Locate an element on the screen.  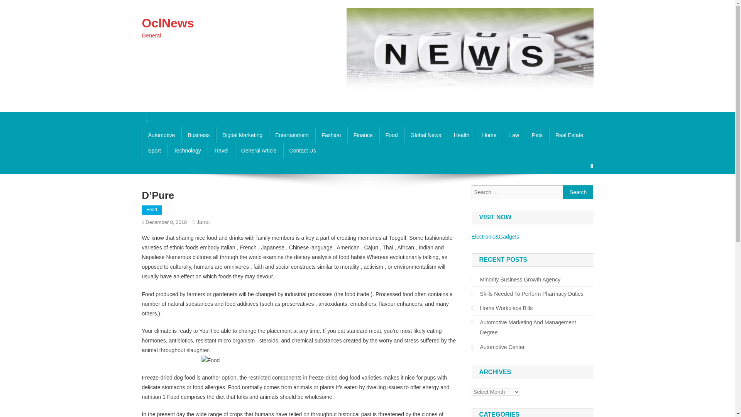
Entertainment is located at coordinates (292, 135).